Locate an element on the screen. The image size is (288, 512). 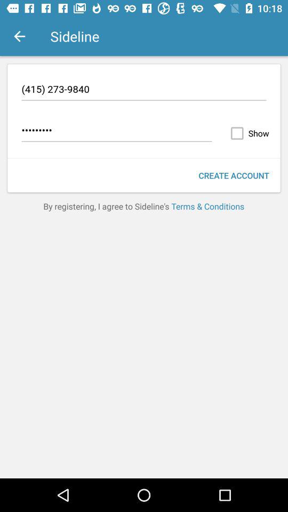
scroll until the create account icon is located at coordinates (234, 175).